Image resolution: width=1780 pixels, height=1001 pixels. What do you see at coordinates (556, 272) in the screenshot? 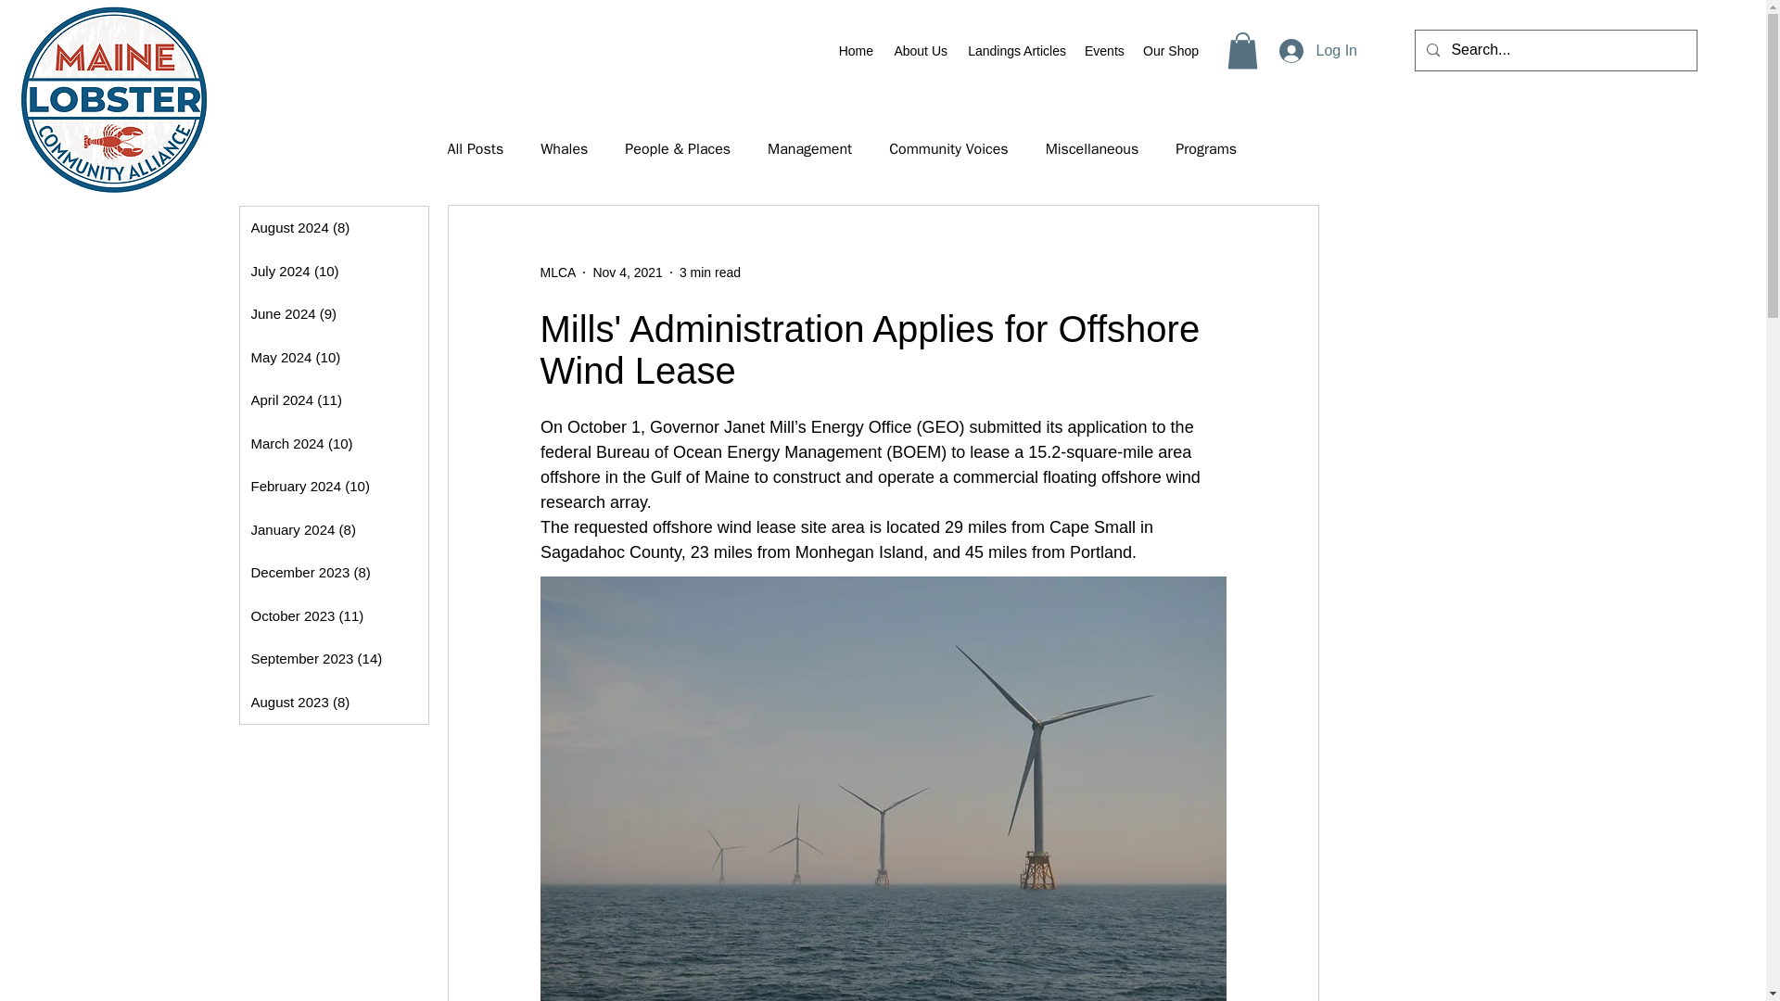
I see `MLCA` at bounding box center [556, 272].